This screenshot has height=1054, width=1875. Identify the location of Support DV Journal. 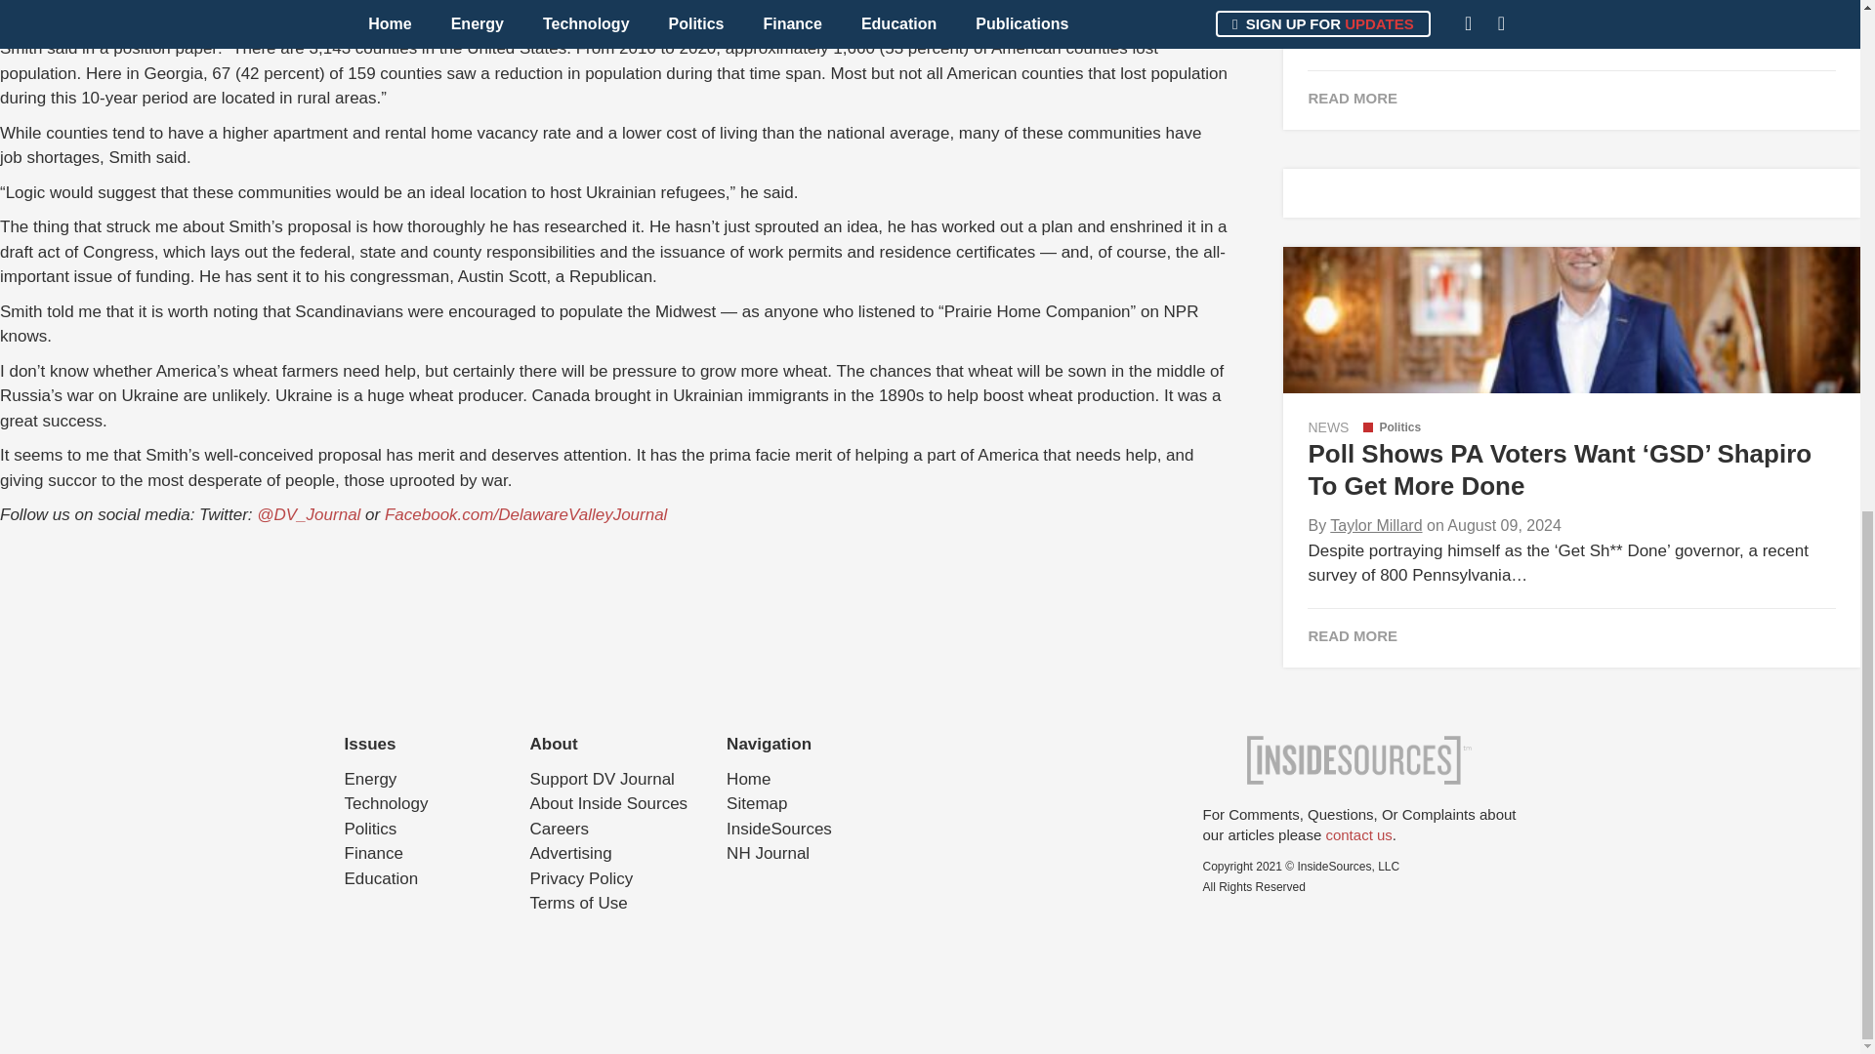
(601, 779).